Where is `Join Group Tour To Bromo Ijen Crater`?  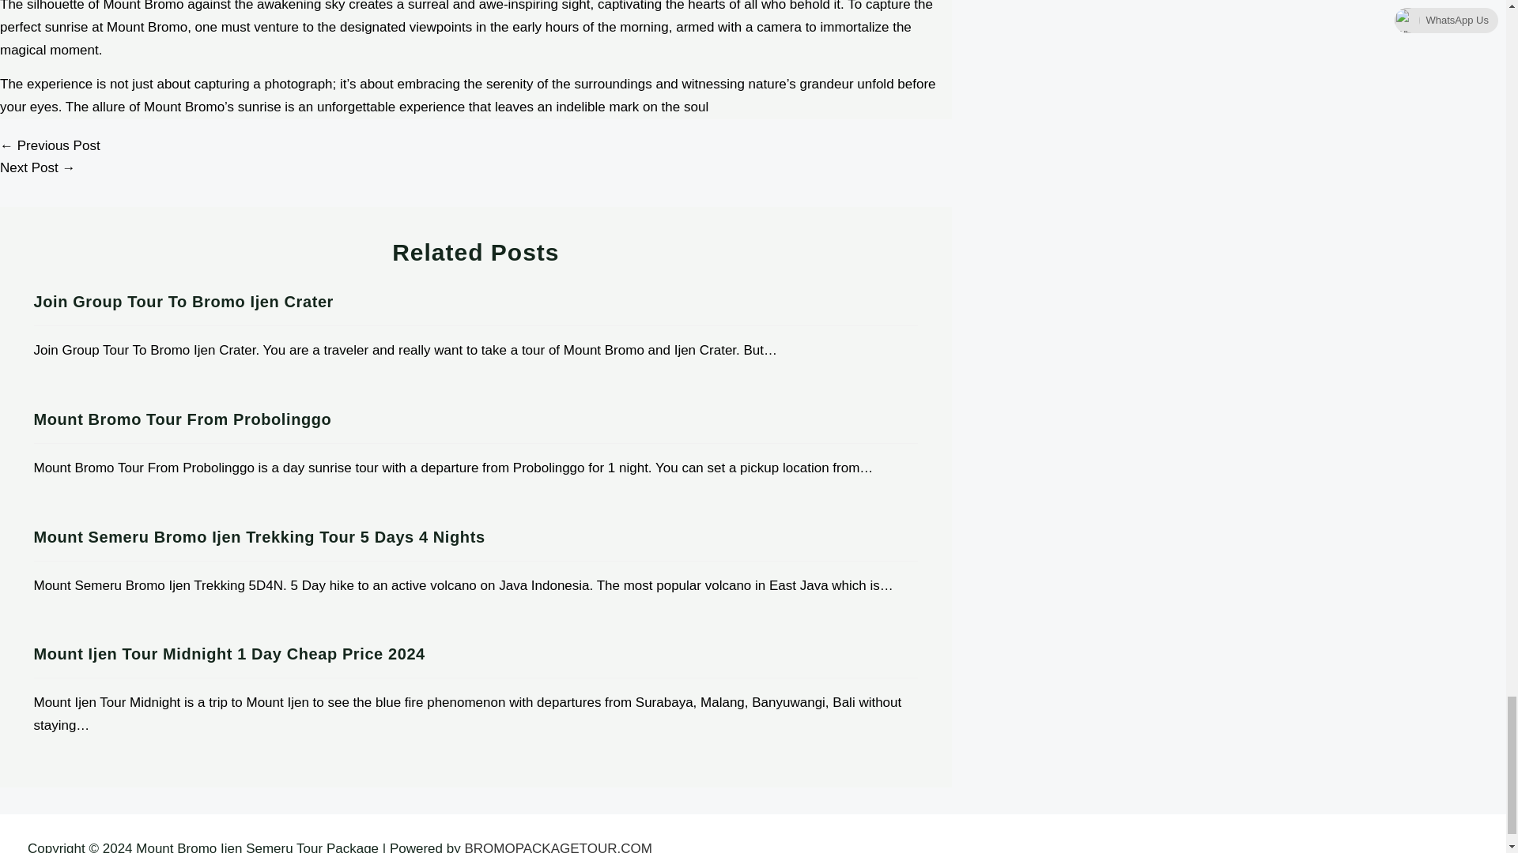
Join Group Tour To Bromo Ijen Crater is located at coordinates (183, 302).